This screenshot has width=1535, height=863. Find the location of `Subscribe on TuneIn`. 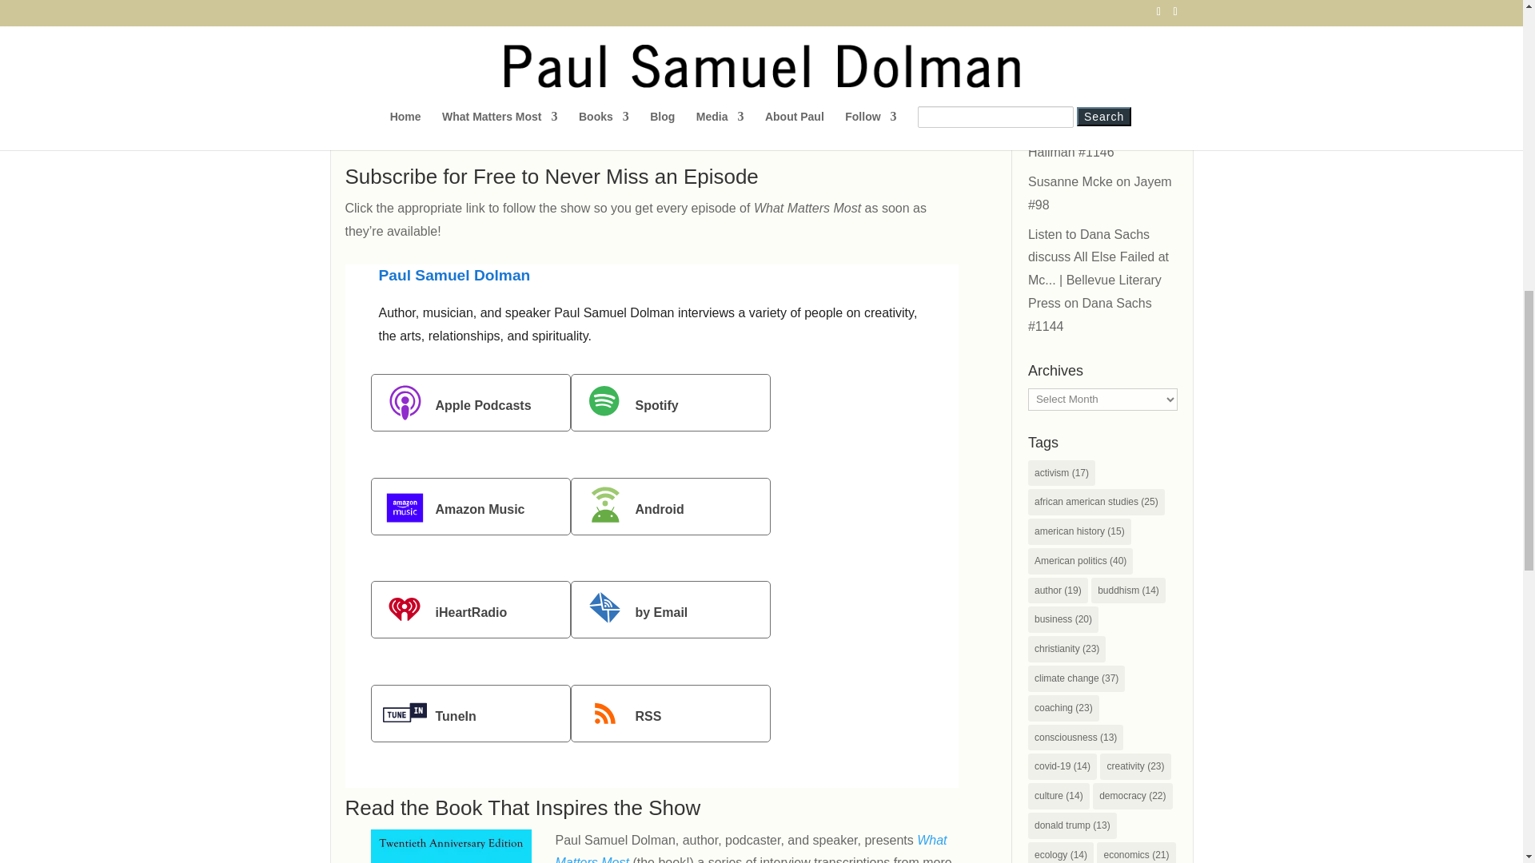

Subscribe on TuneIn is located at coordinates (471, 713).